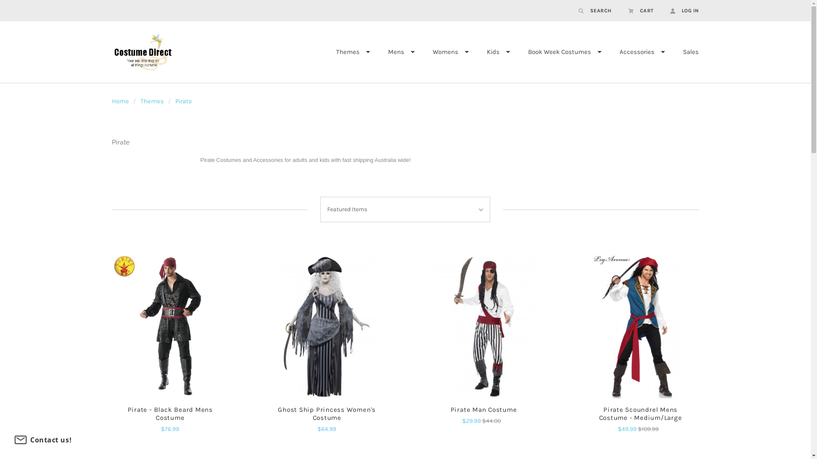  I want to click on Kids, so click(498, 52).